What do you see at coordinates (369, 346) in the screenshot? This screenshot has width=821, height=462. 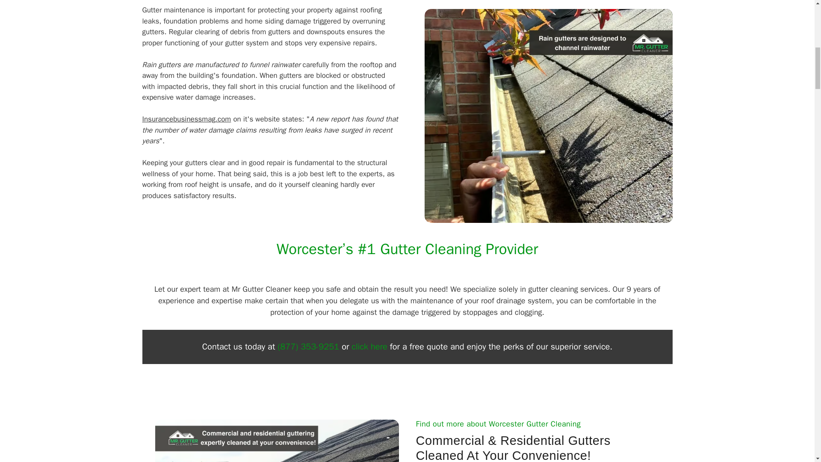 I see `click here` at bounding box center [369, 346].